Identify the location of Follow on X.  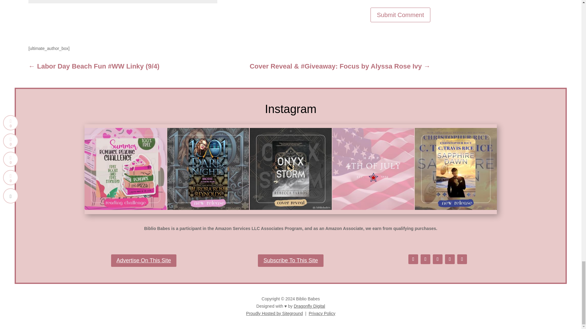
(425, 259).